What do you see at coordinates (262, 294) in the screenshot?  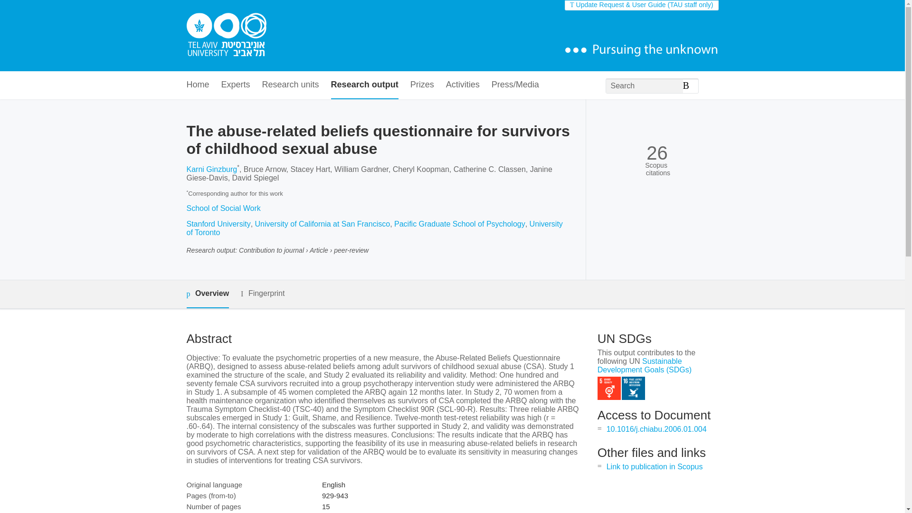 I see `Fingerprint` at bounding box center [262, 294].